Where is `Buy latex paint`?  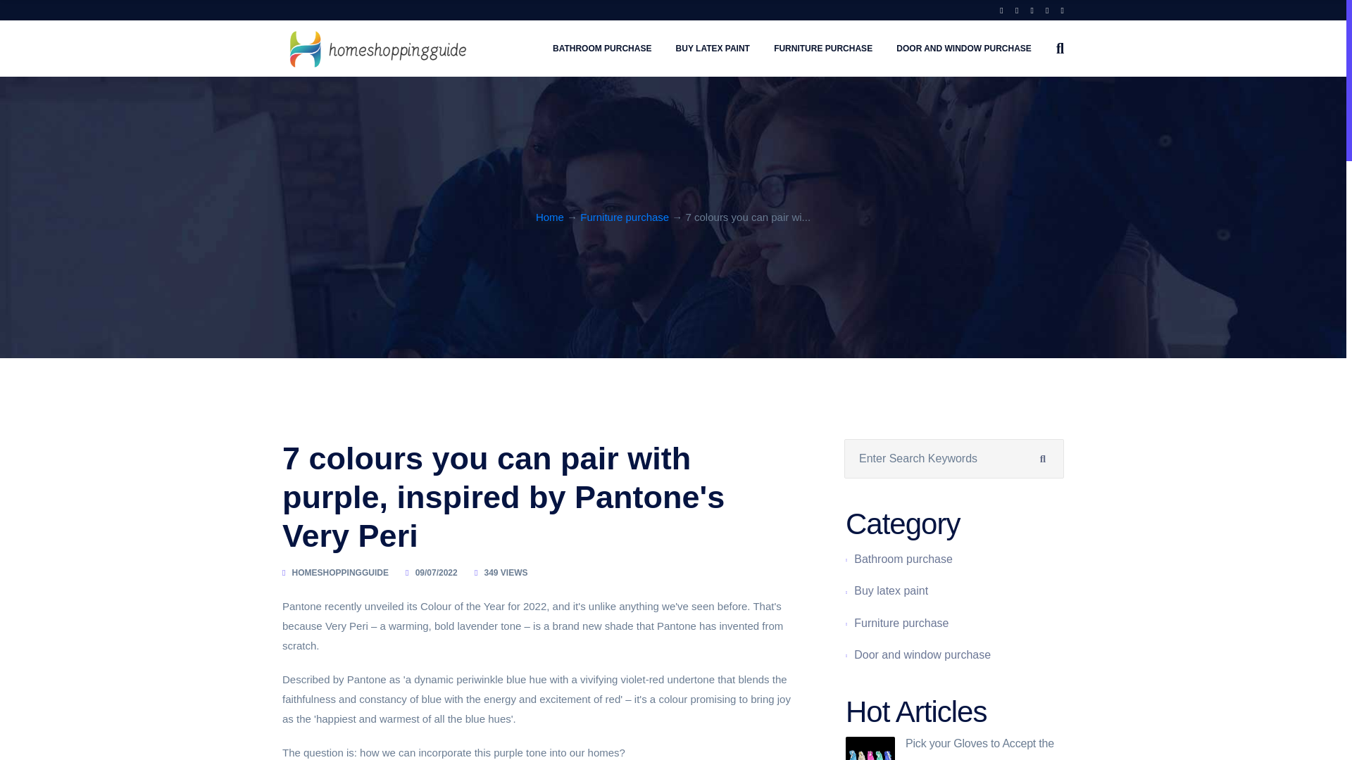 Buy latex paint is located at coordinates (891, 591).